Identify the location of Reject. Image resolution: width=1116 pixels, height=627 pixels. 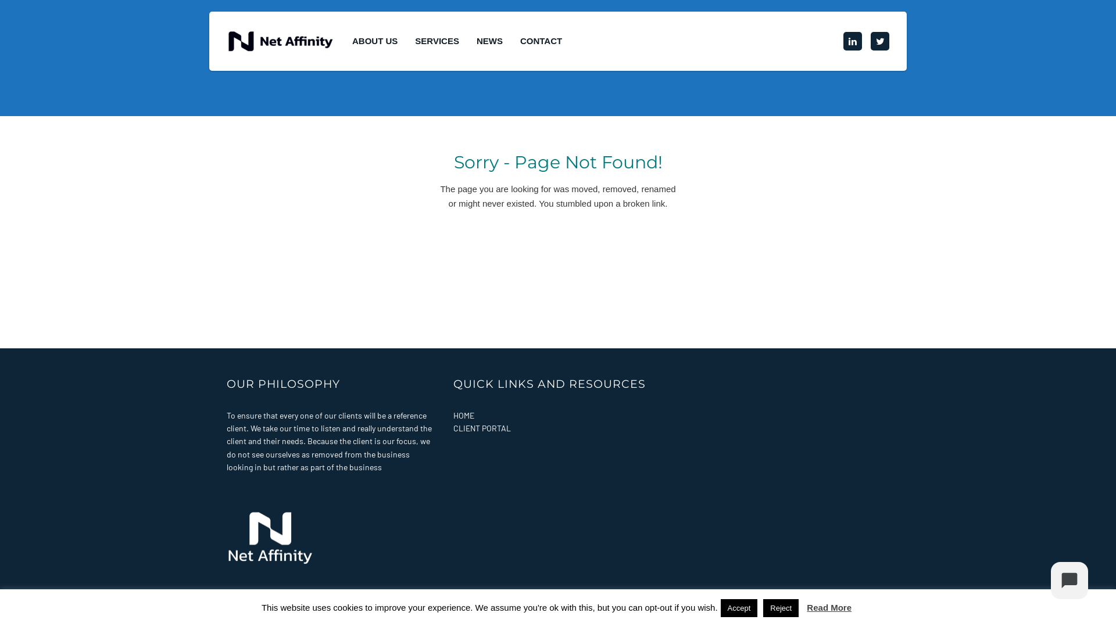
(781, 608).